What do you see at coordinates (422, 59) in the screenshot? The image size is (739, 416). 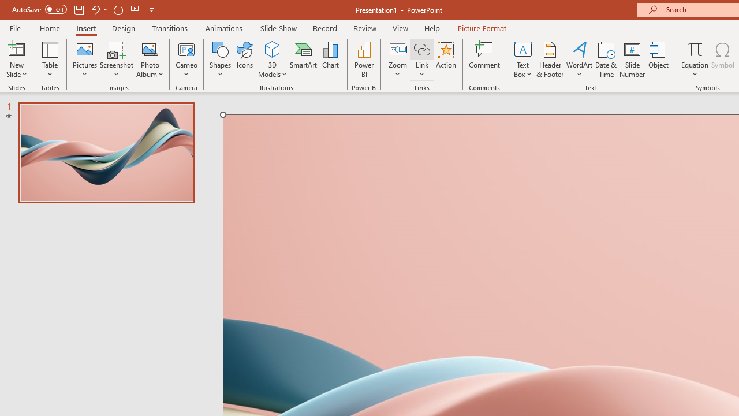 I see `Link` at bounding box center [422, 59].